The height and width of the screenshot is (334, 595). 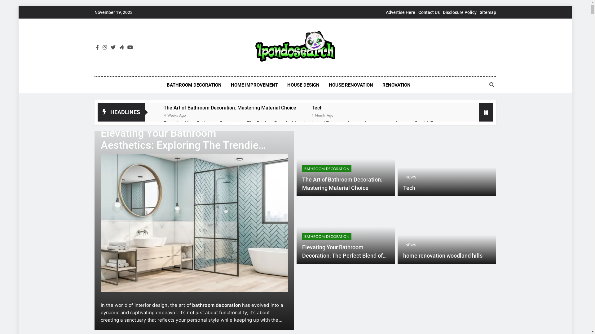 What do you see at coordinates (303, 85) in the screenshot?
I see `HOUSE DESIGN` at bounding box center [303, 85].